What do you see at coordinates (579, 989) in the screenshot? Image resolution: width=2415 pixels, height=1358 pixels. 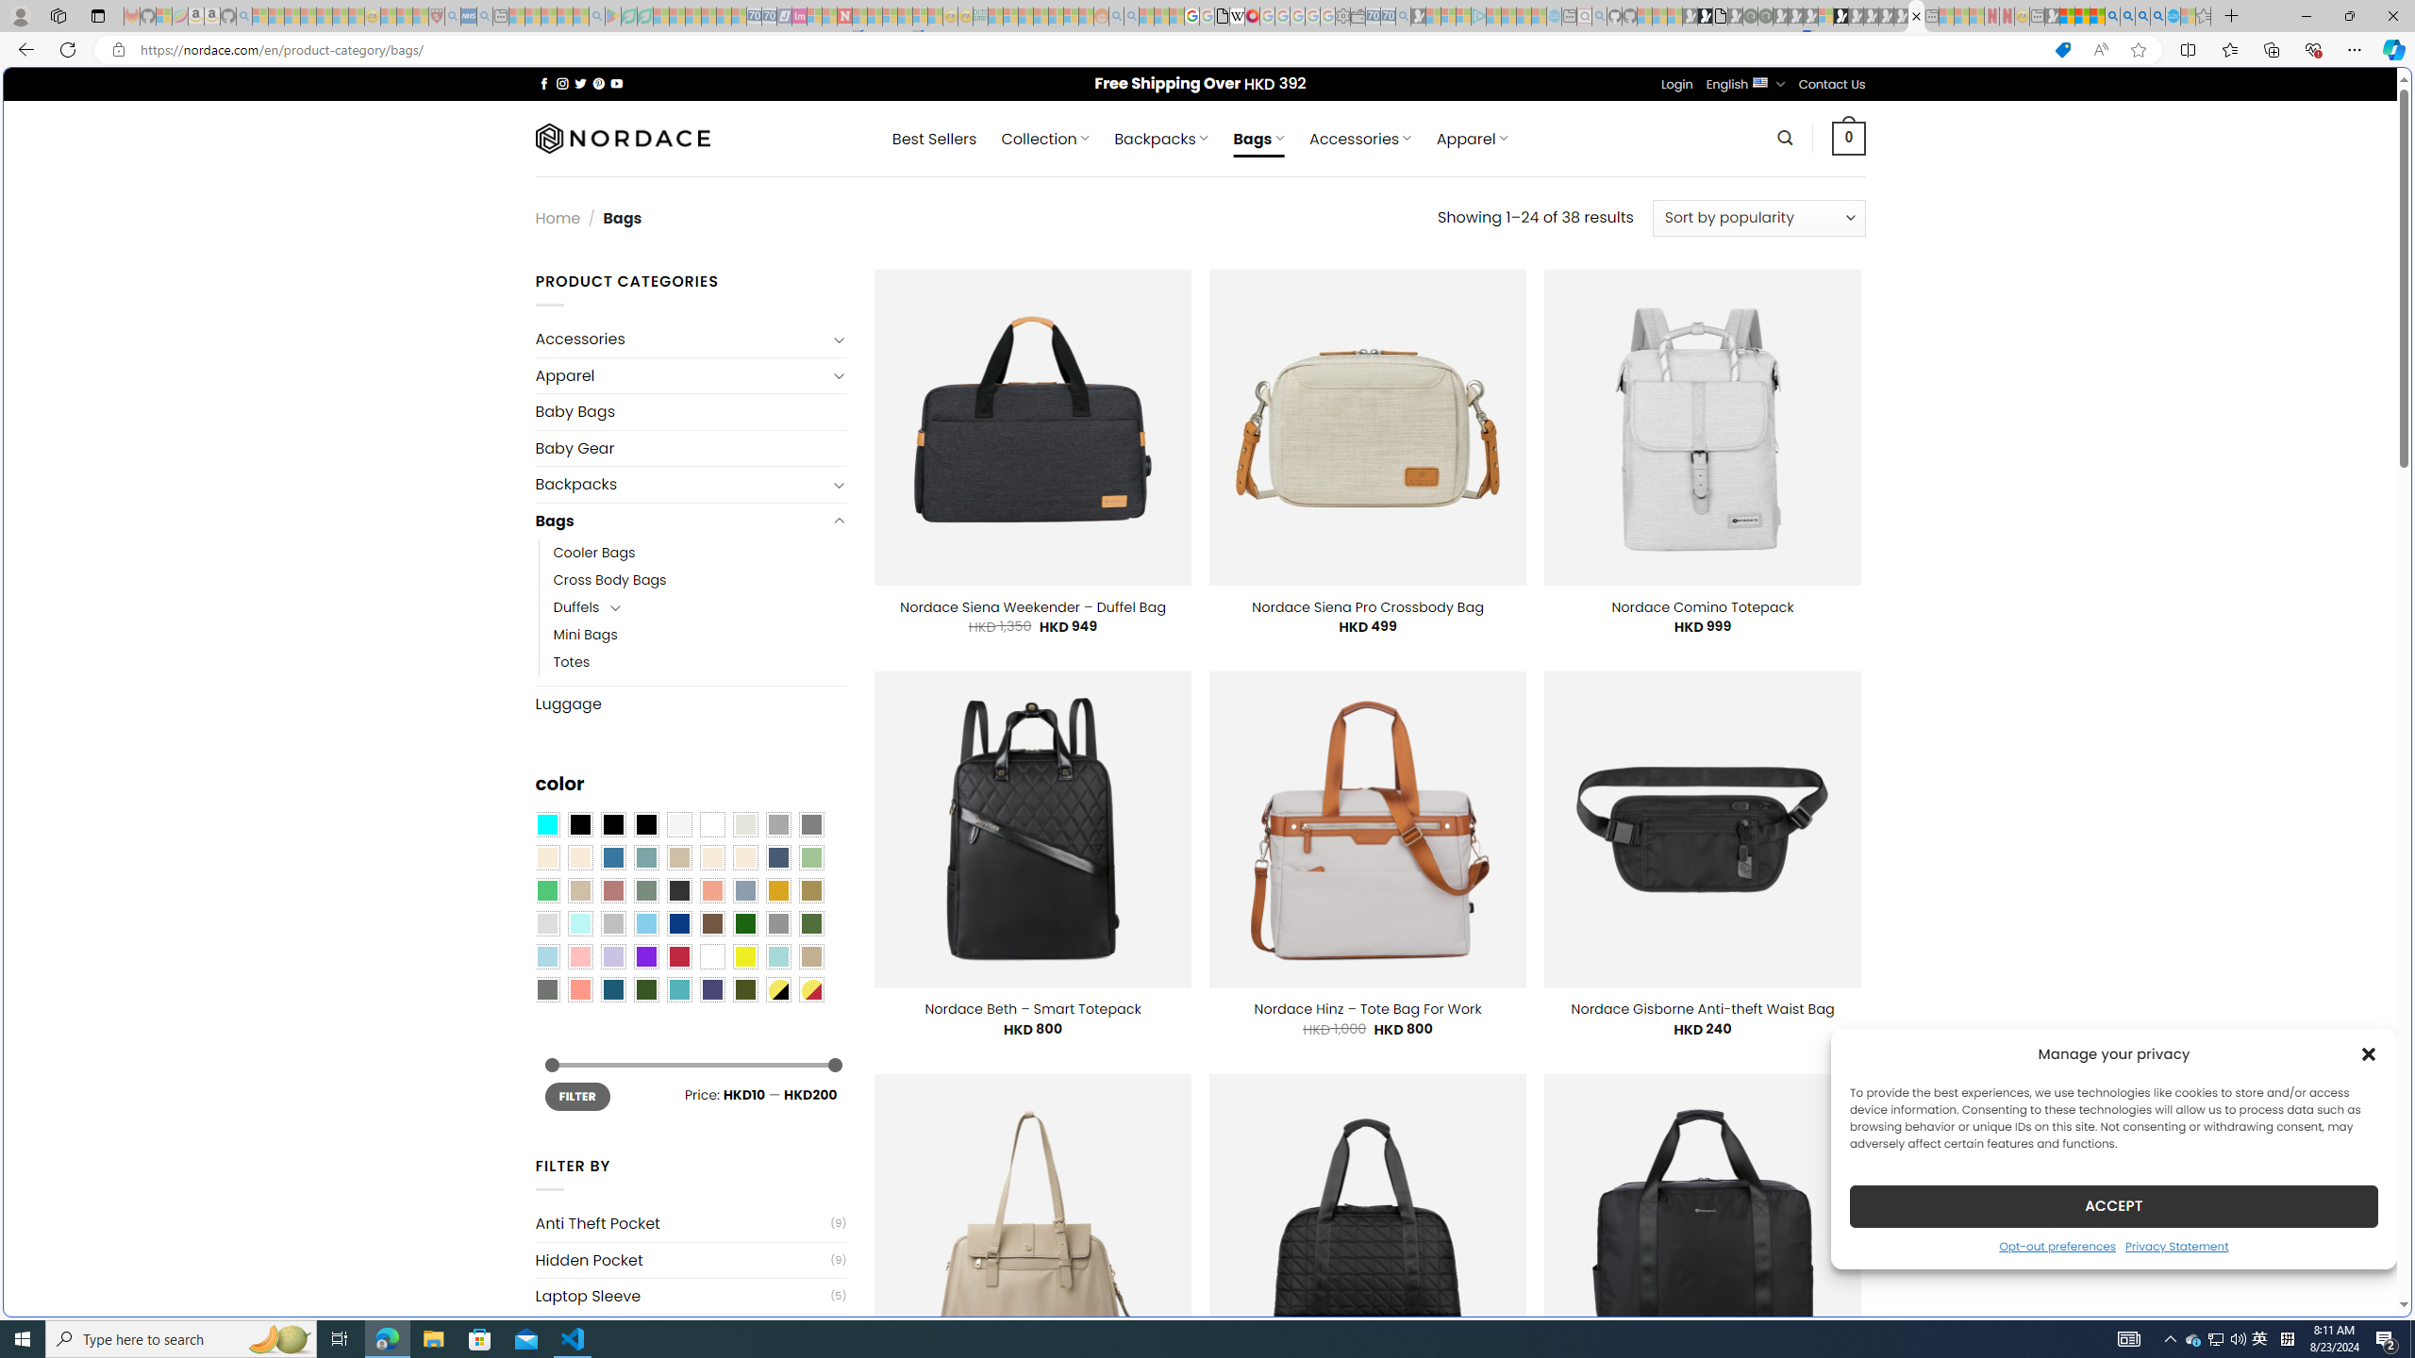 I see `Peach Pink` at bounding box center [579, 989].